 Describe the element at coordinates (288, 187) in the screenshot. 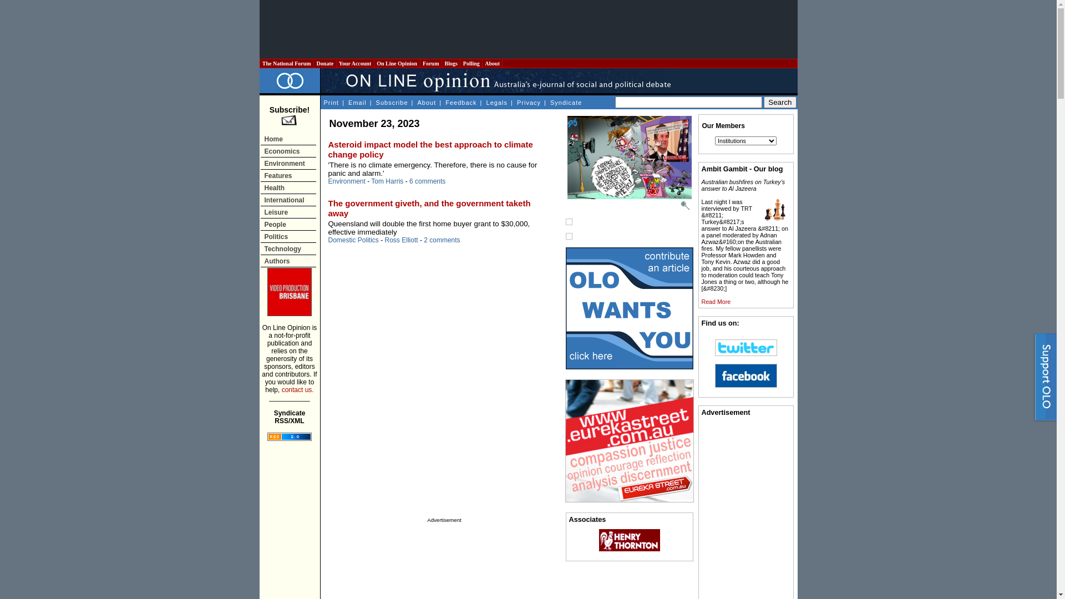

I see `Health` at that location.